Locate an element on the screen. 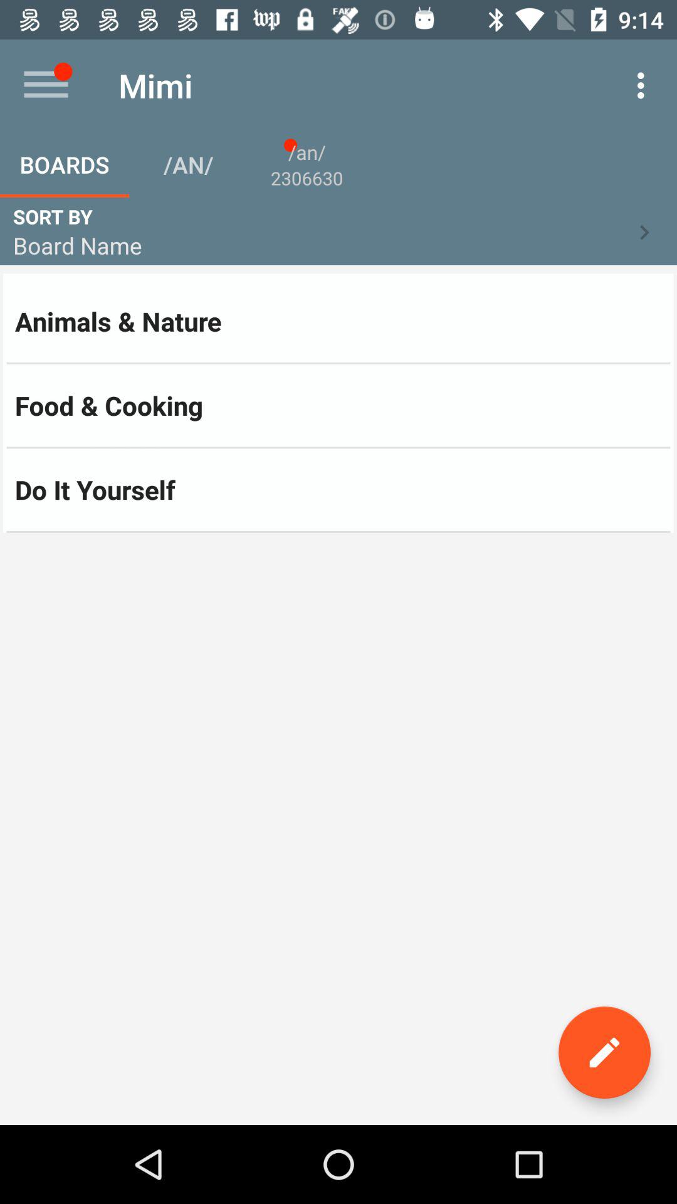 This screenshot has height=1204, width=677. tap the item to the left of the mimi is located at coordinates (46, 85).